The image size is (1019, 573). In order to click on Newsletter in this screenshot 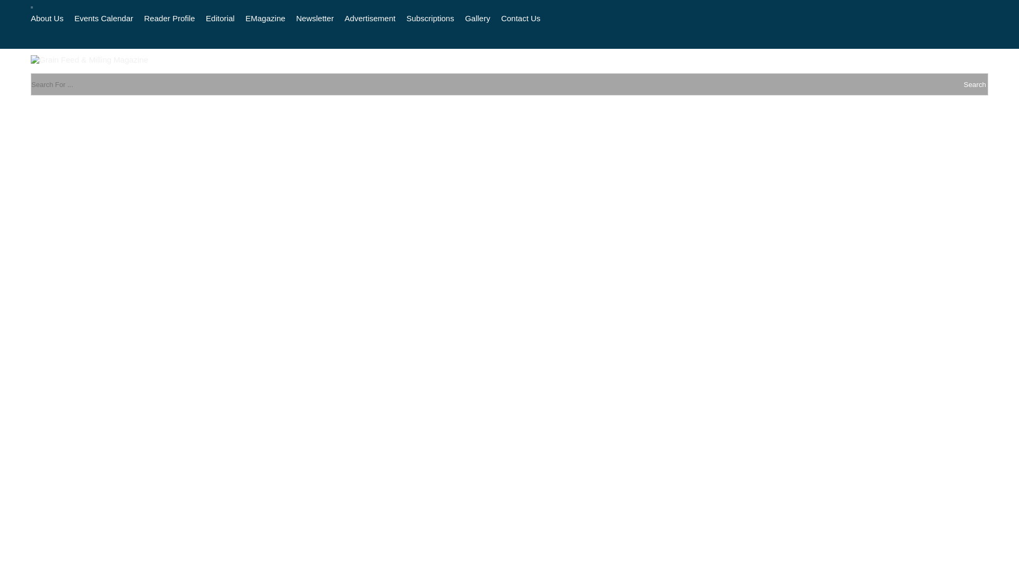, I will do `click(315, 18)`.